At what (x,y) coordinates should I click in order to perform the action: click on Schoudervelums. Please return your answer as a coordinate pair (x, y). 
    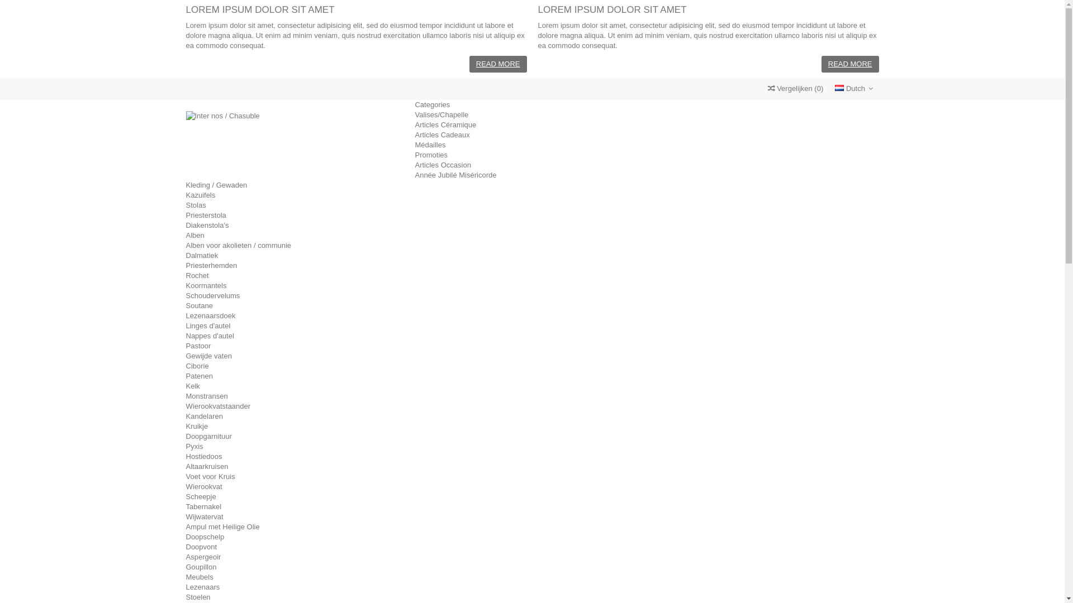
    Looking at the image, I should click on (212, 296).